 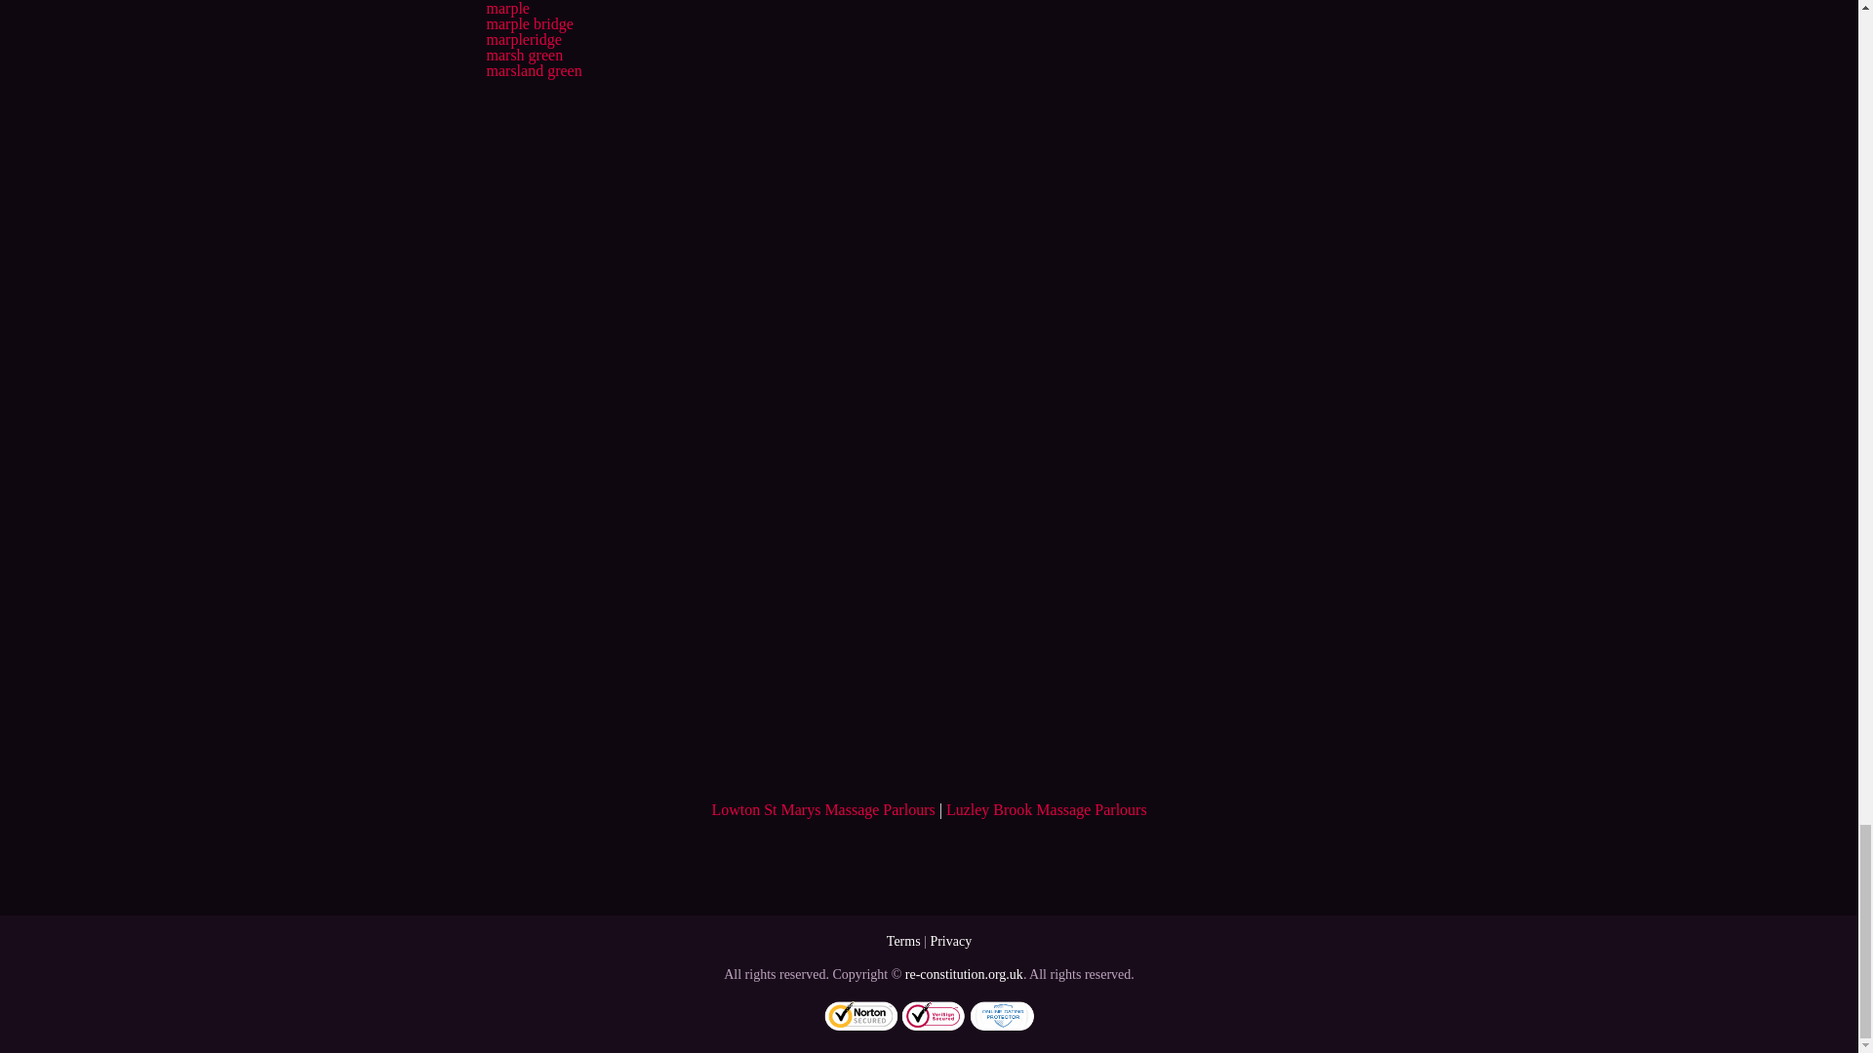 What do you see at coordinates (529, 23) in the screenshot?
I see `marple bridge` at bounding box center [529, 23].